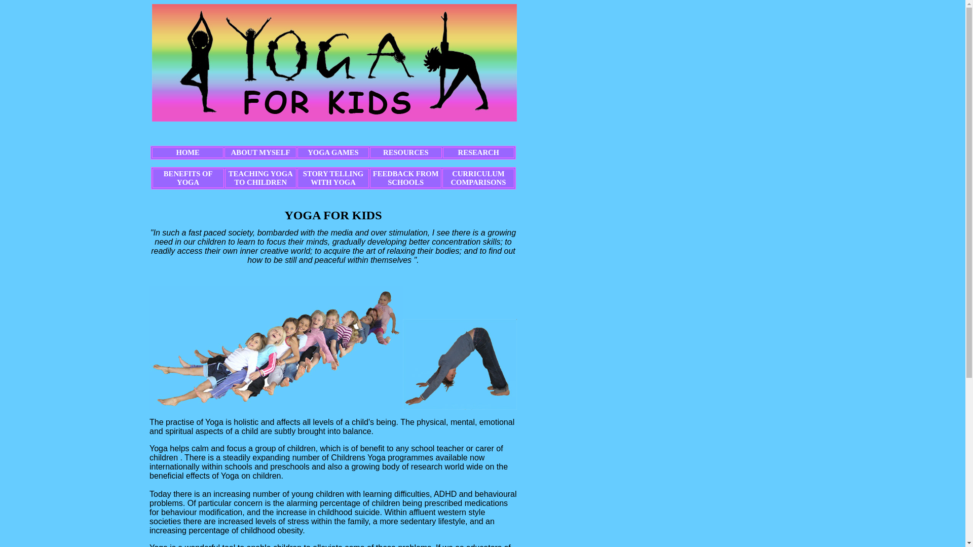 The width and height of the screenshot is (973, 547). What do you see at coordinates (333, 217) in the screenshot?
I see `YOGA FOR KIDS` at bounding box center [333, 217].